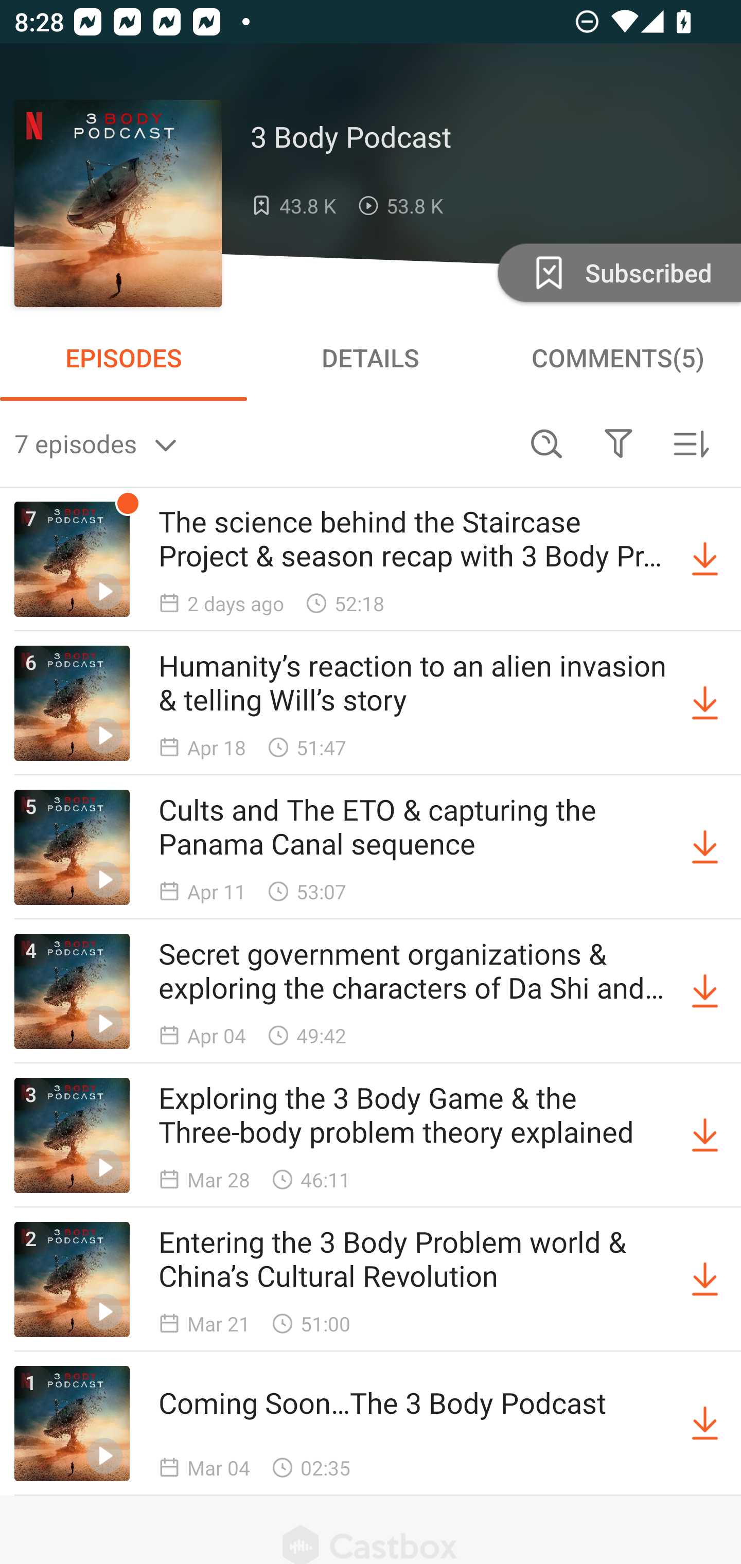 The height and width of the screenshot is (1564, 741). What do you see at coordinates (705, 704) in the screenshot?
I see `Download` at bounding box center [705, 704].